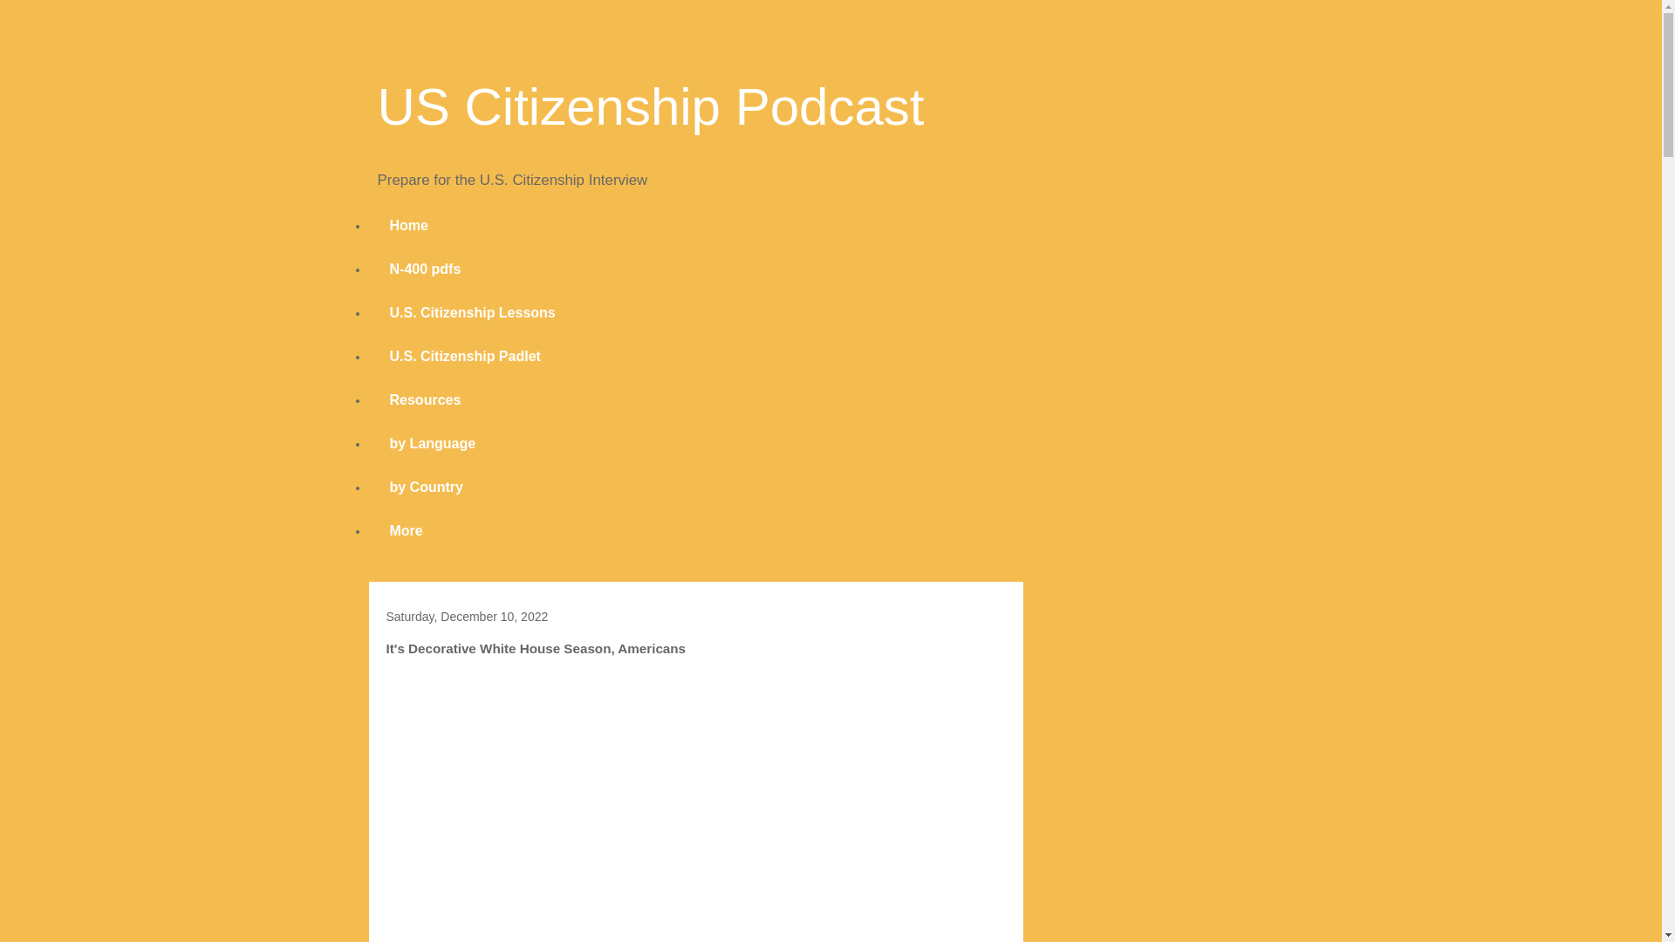 Image resolution: width=1675 pixels, height=942 pixels. What do you see at coordinates (426, 487) in the screenshot?
I see `by Country` at bounding box center [426, 487].